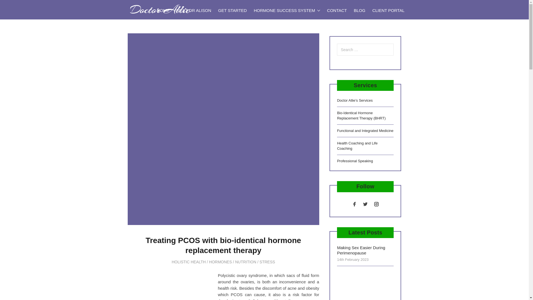 The width and height of the screenshot is (533, 300). Describe the element at coordinates (287, 11) in the screenshot. I see `HORMONE SUCCESS SYSTEM` at that location.